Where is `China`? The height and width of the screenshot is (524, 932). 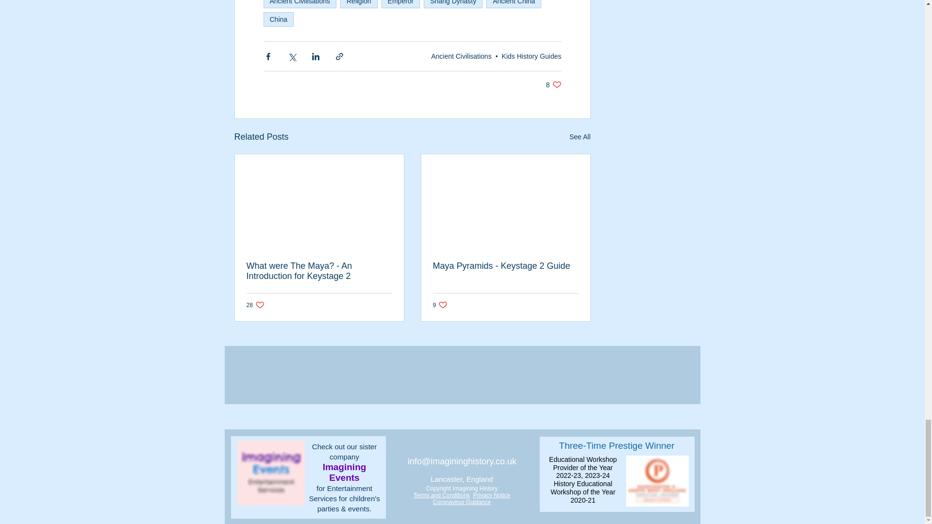
China is located at coordinates (300, 4).